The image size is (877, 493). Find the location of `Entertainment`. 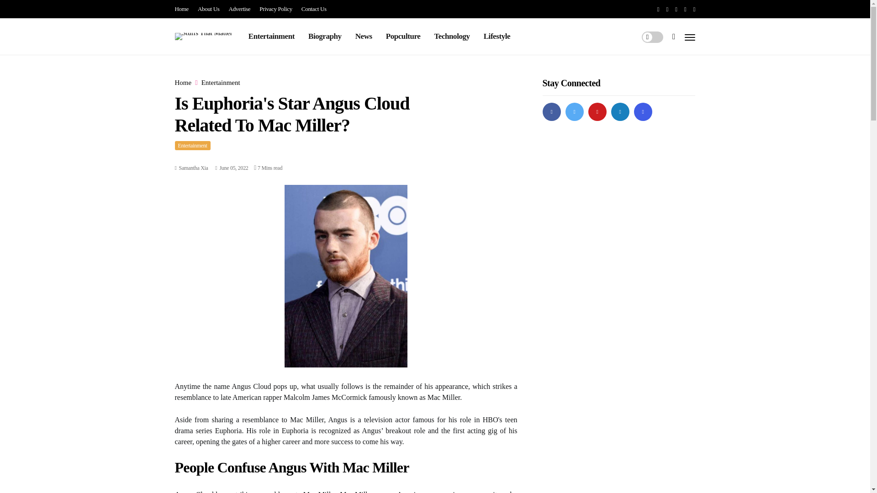

Entertainment is located at coordinates (192, 145).